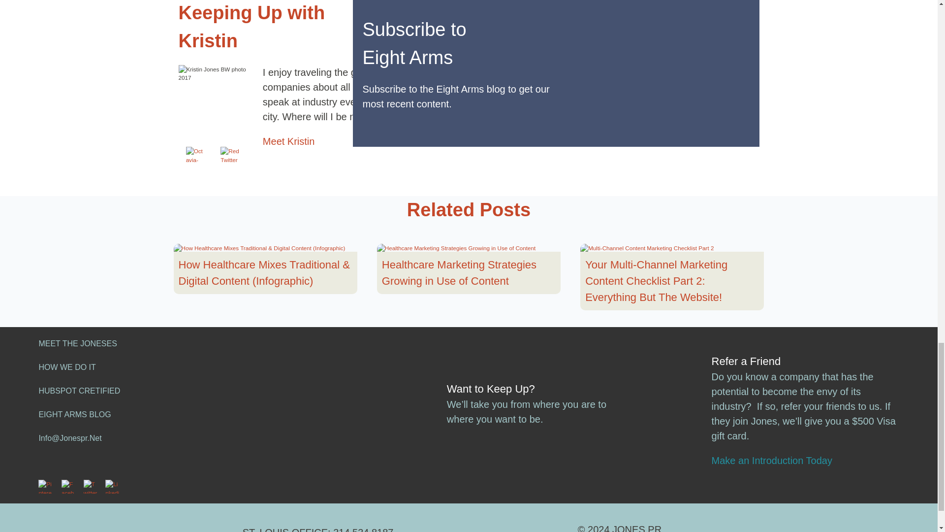  I want to click on HOW WE DO IT, so click(67, 366).